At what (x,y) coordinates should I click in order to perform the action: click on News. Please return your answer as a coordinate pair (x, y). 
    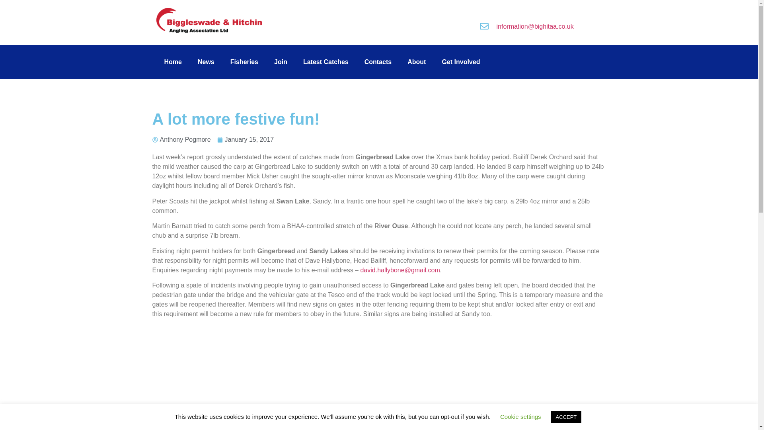
    Looking at the image, I should click on (206, 62).